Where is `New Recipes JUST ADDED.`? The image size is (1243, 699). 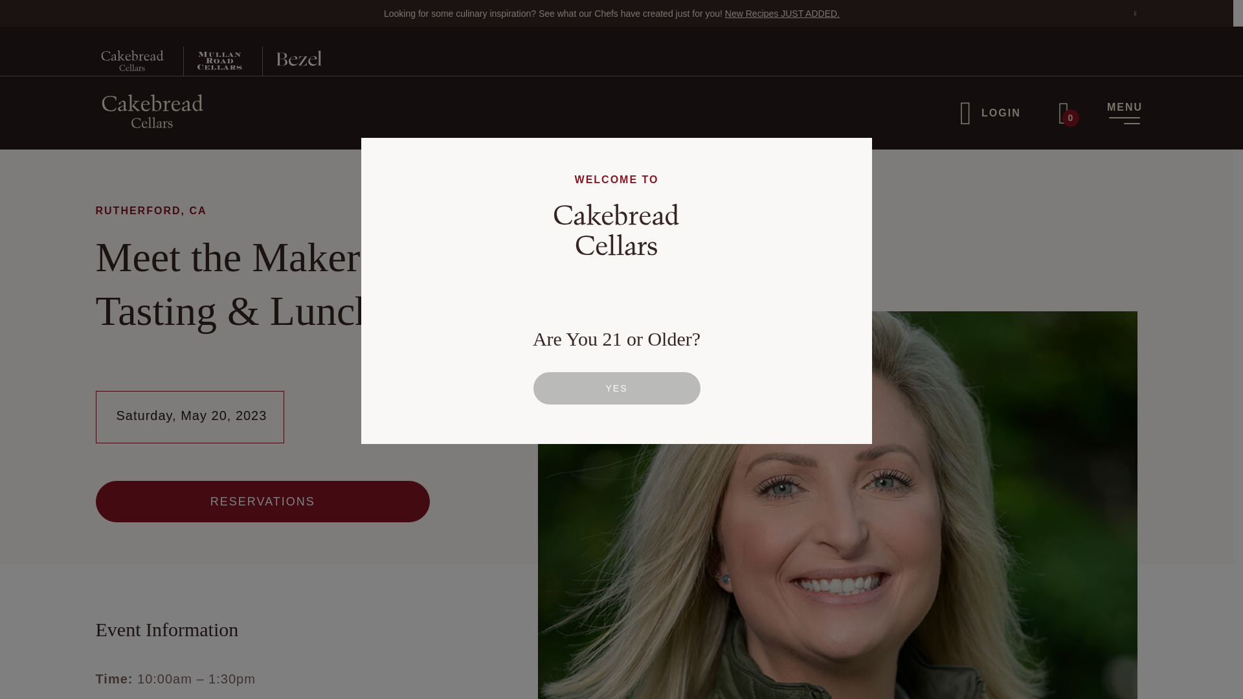
New Recipes JUST ADDED. is located at coordinates (782, 13).